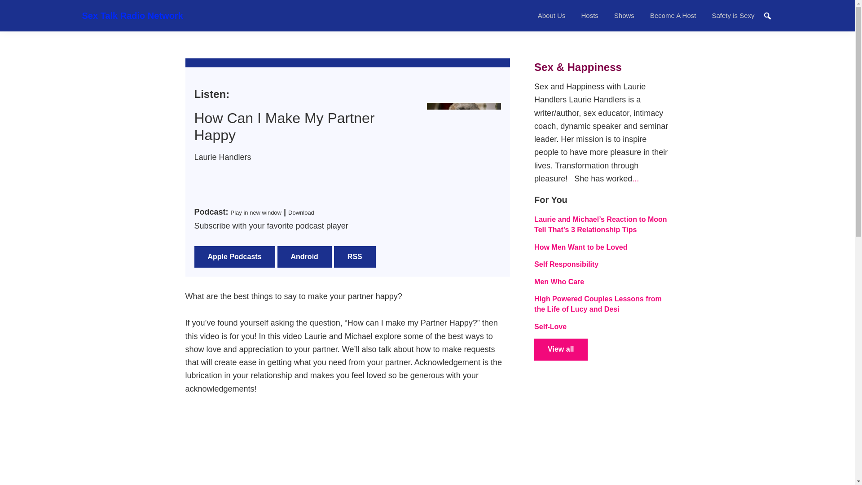 This screenshot has height=485, width=862. I want to click on Self-Love, so click(550, 326).